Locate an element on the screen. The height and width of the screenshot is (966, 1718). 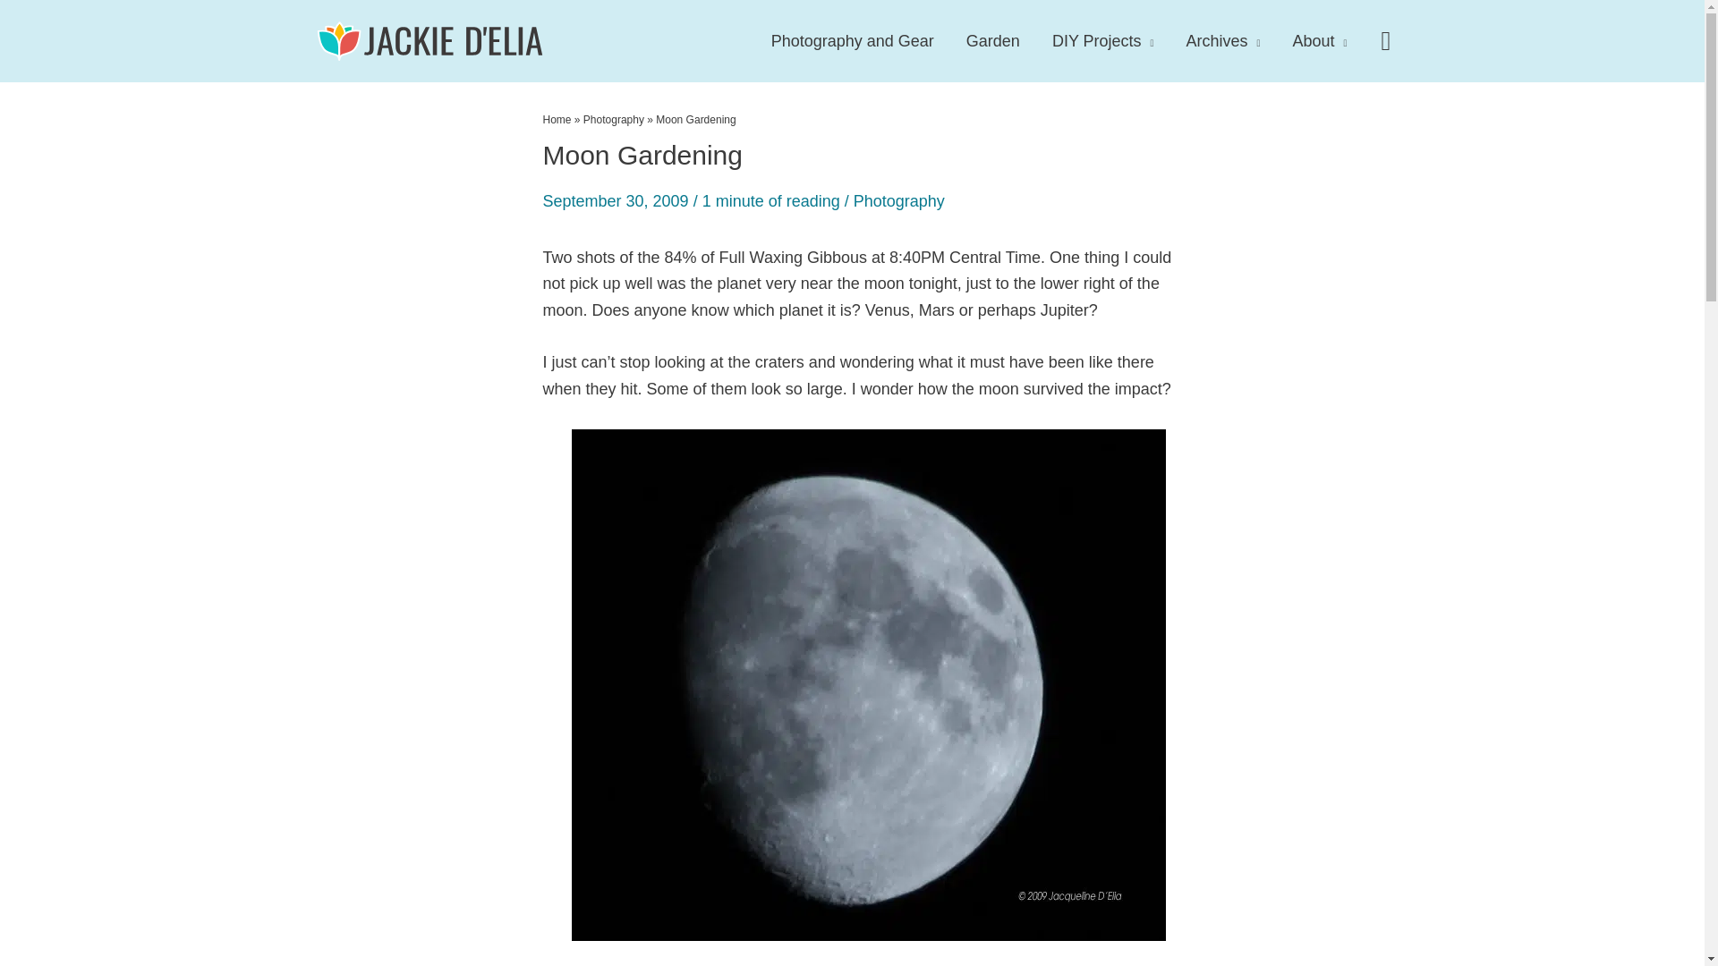
Photography and Gear is located at coordinates (852, 41).